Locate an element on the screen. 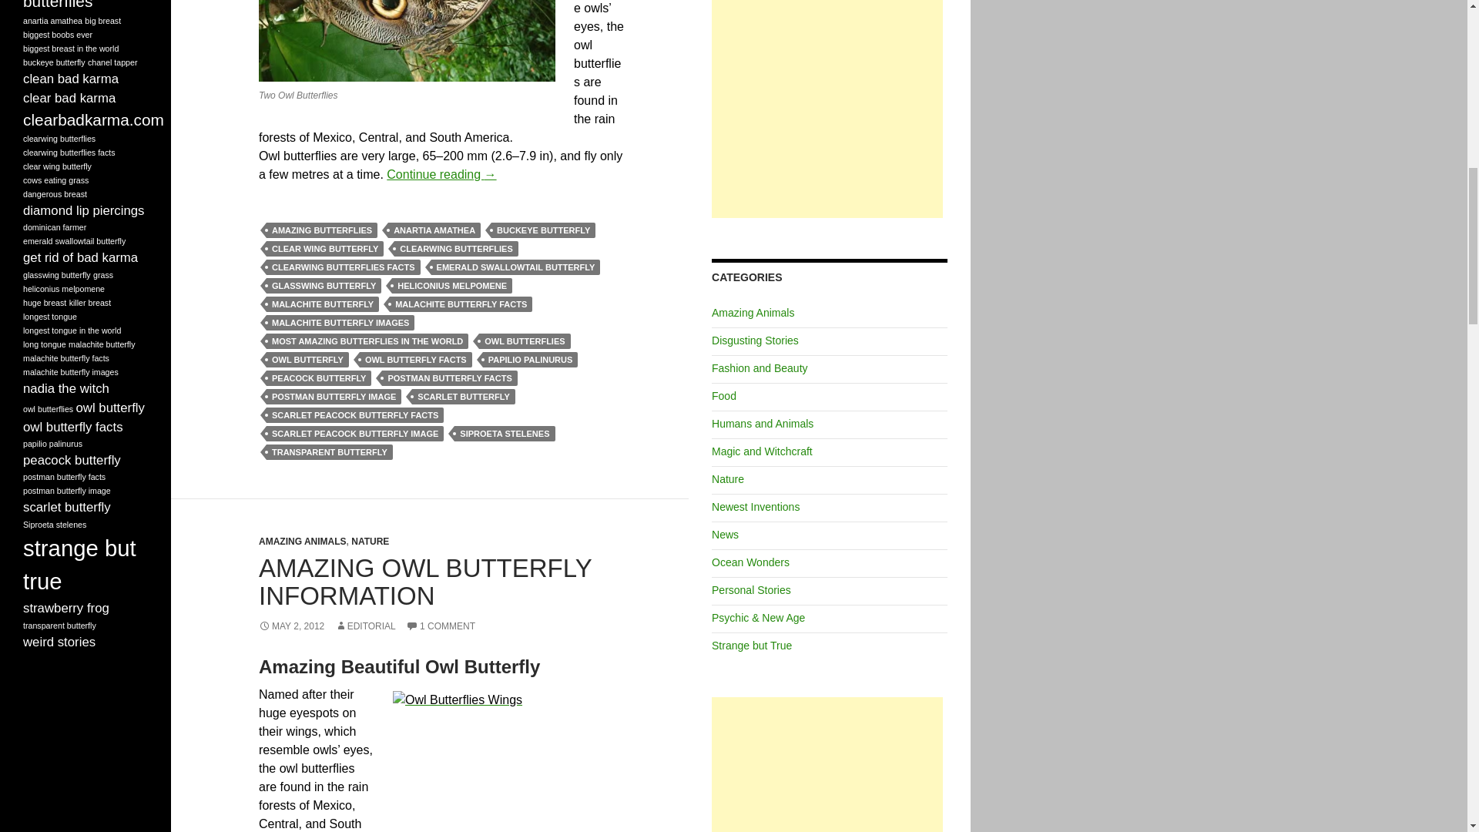 The width and height of the screenshot is (1479, 832). MALACHITE BUTTERFLY is located at coordinates (322, 304).